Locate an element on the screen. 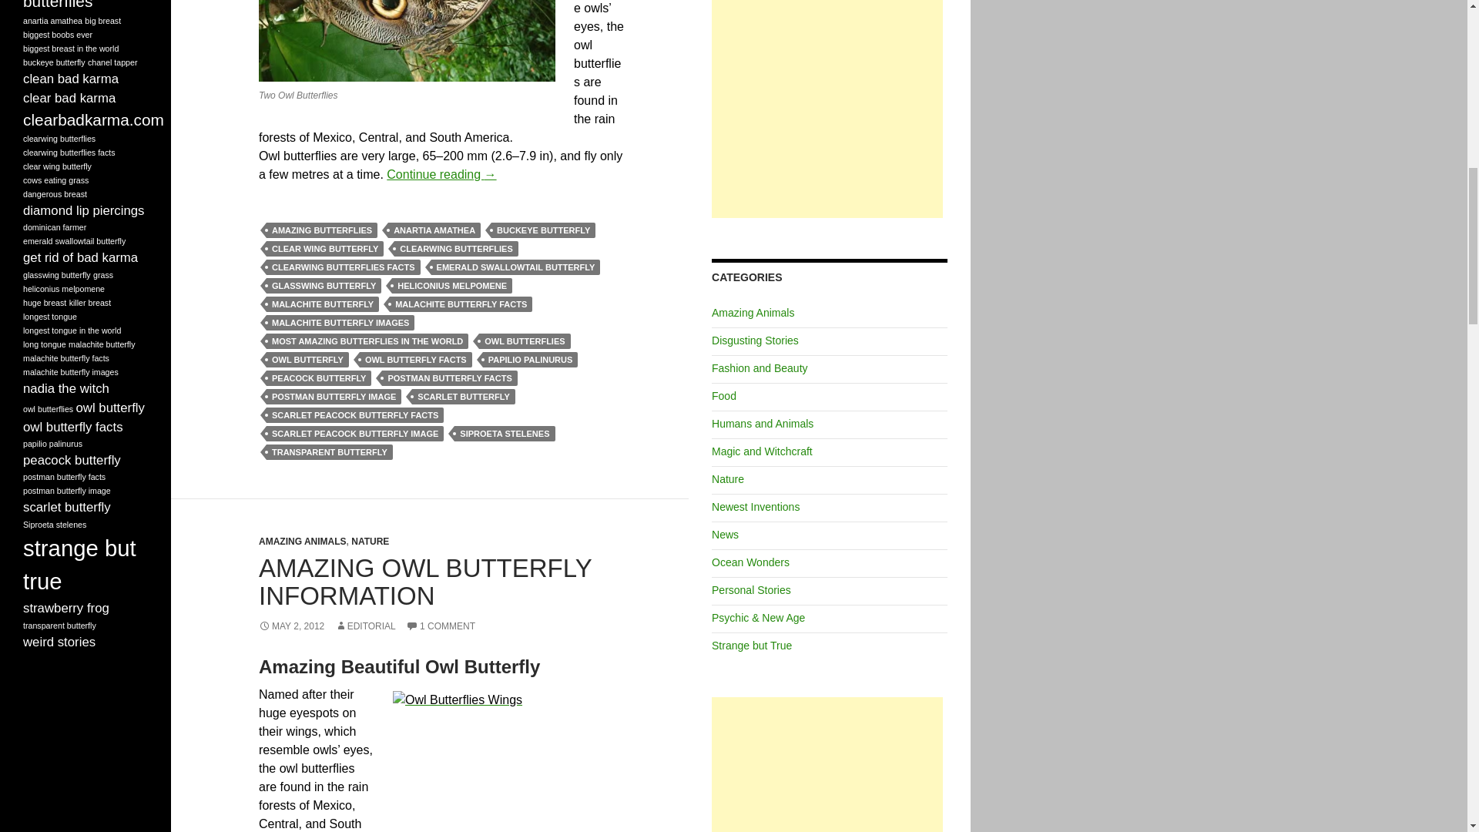 The width and height of the screenshot is (1479, 832). MALACHITE BUTTERFLY is located at coordinates (322, 304).